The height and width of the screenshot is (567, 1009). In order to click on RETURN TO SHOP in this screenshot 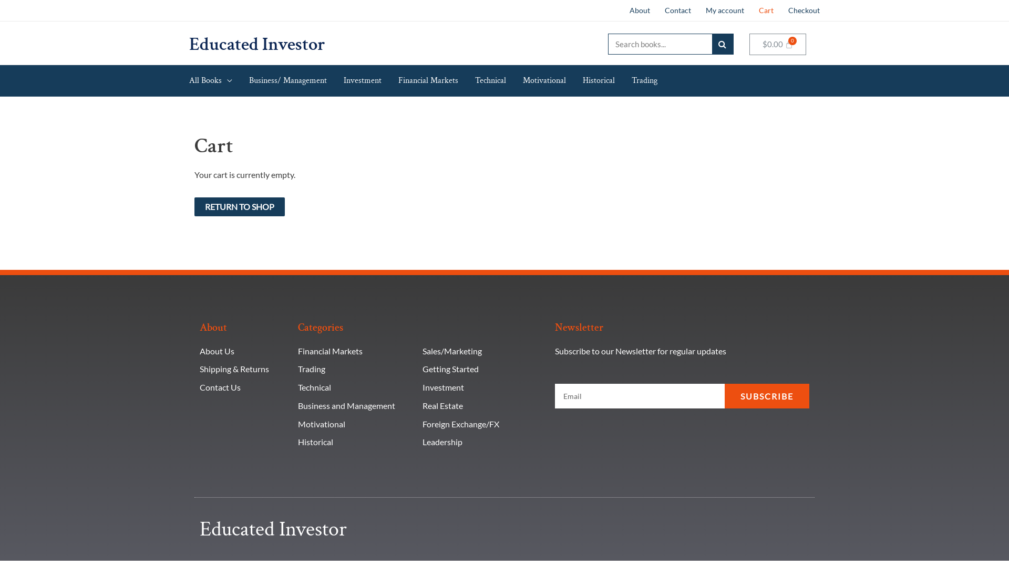, I will do `click(240, 207)`.